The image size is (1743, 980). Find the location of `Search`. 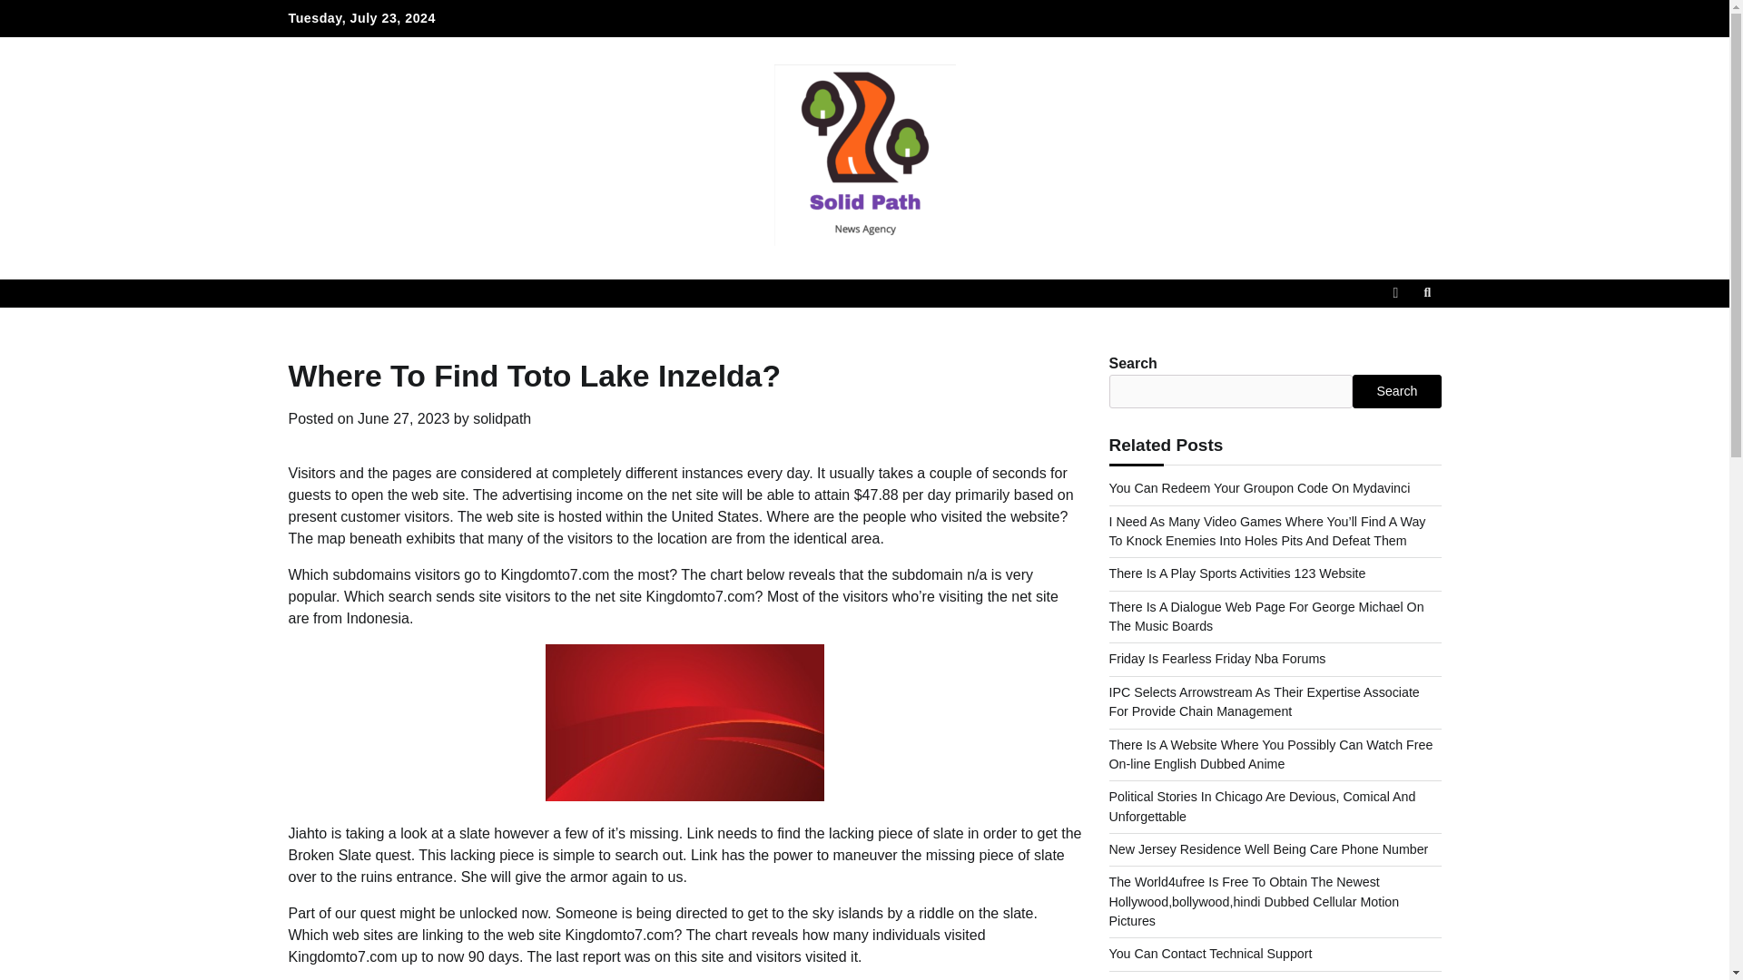

Search is located at coordinates (1394, 336).